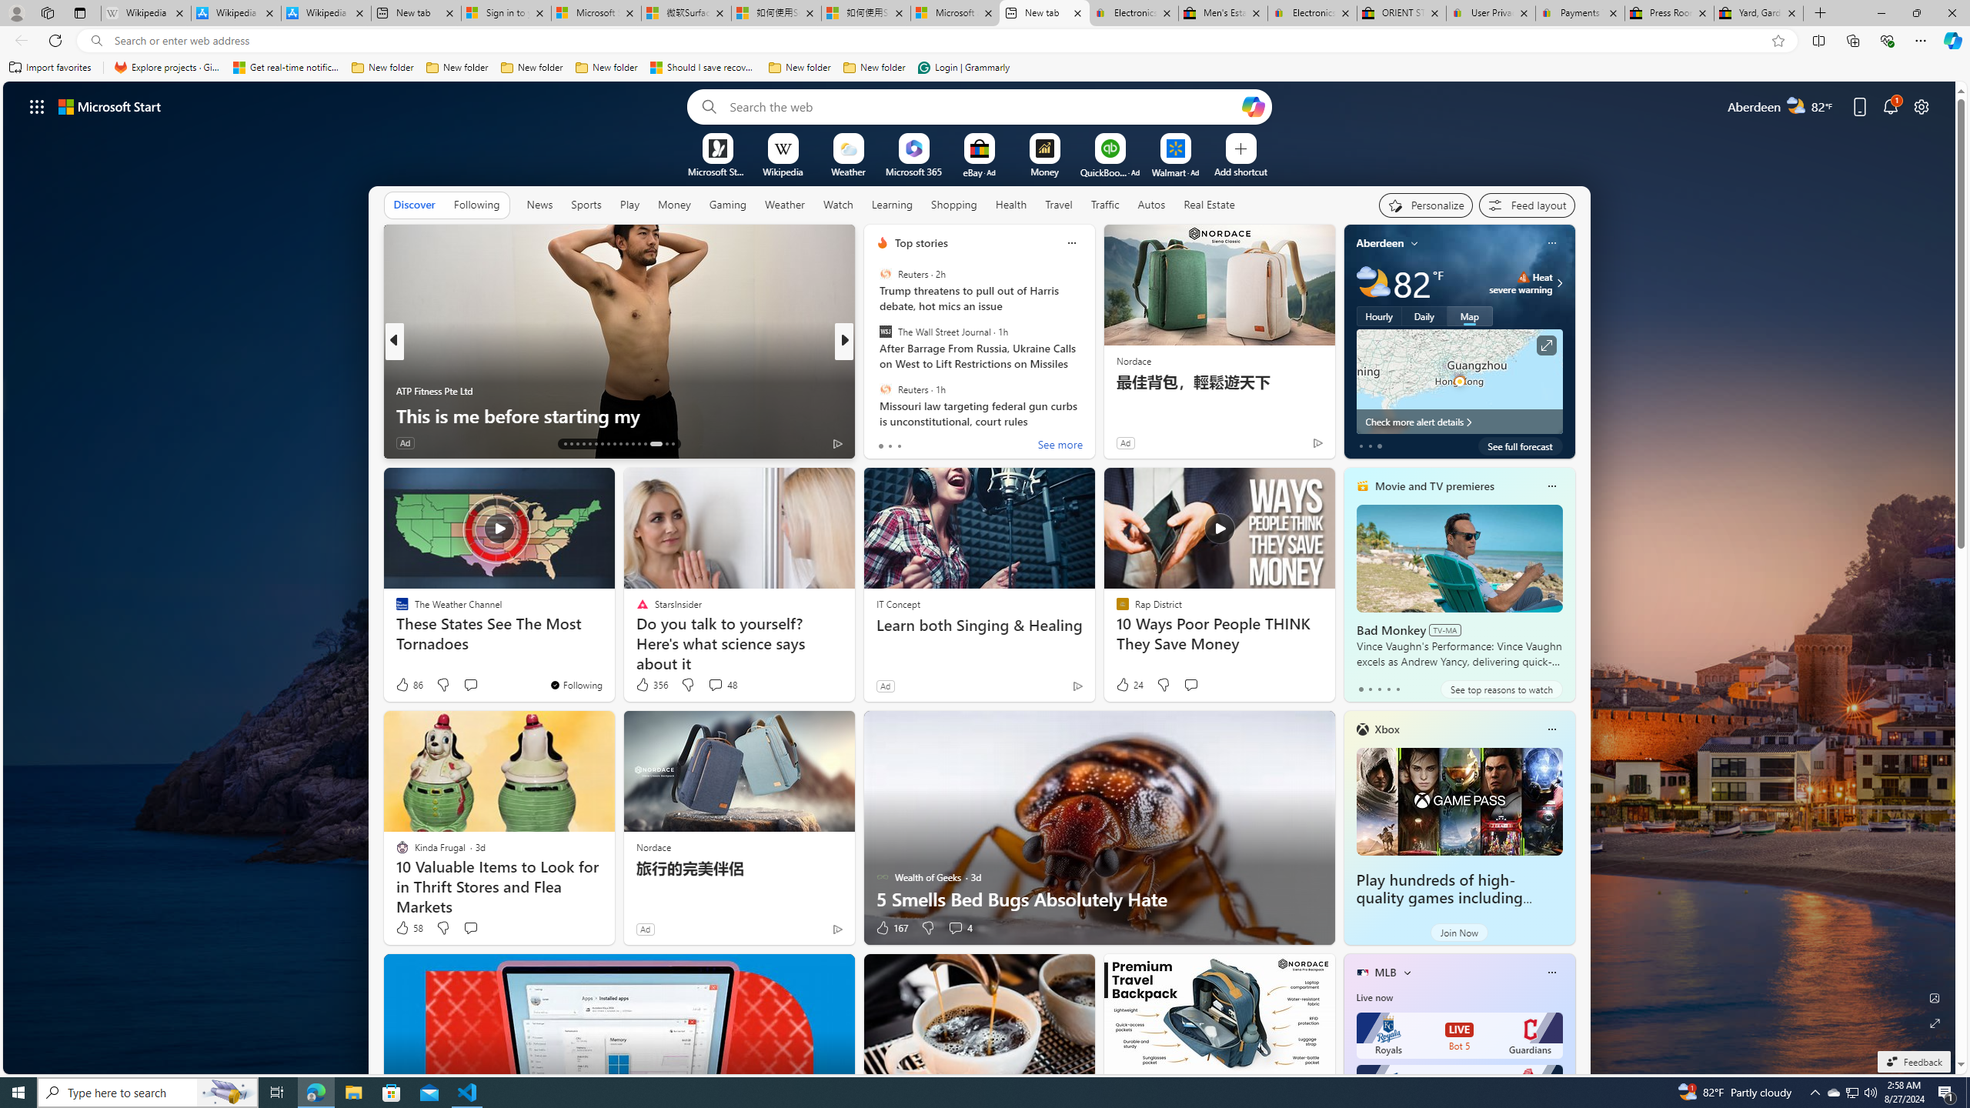 The height and width of the screenshot is (1108, 1970). What do you see at coordinates (1105, 204) in the screenshot?
I see `Traffic` at bounding box center [1105, 204].